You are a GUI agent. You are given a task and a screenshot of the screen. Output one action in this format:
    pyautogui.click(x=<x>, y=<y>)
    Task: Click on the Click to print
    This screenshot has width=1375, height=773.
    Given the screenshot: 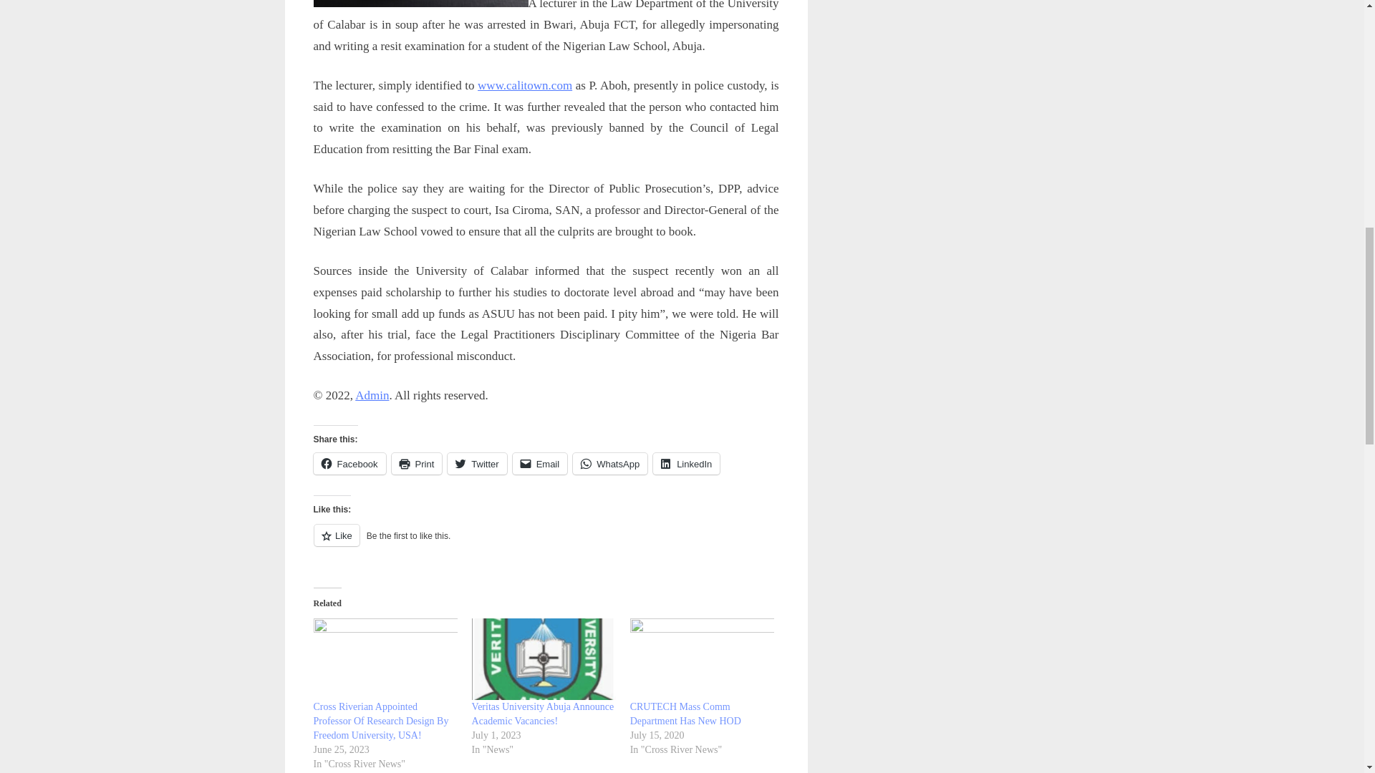 What is the action you would take?
    pyautogui.click(x=417, y=464)
    